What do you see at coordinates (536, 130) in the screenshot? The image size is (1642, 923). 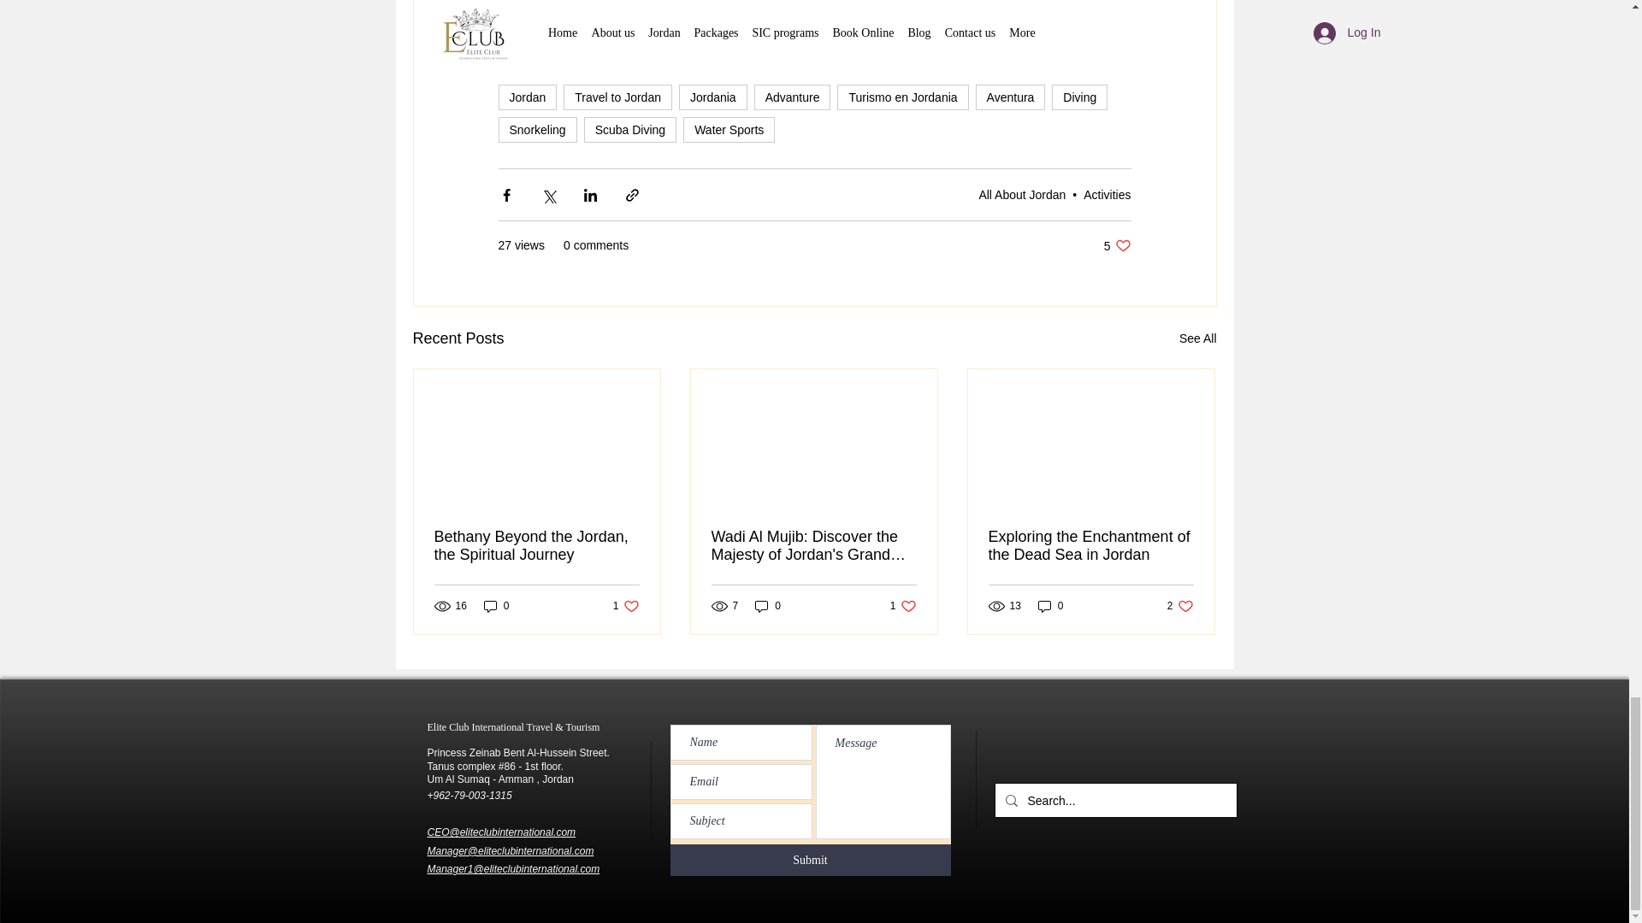 I see `Snorkeling` at bounding box center [536, 130].